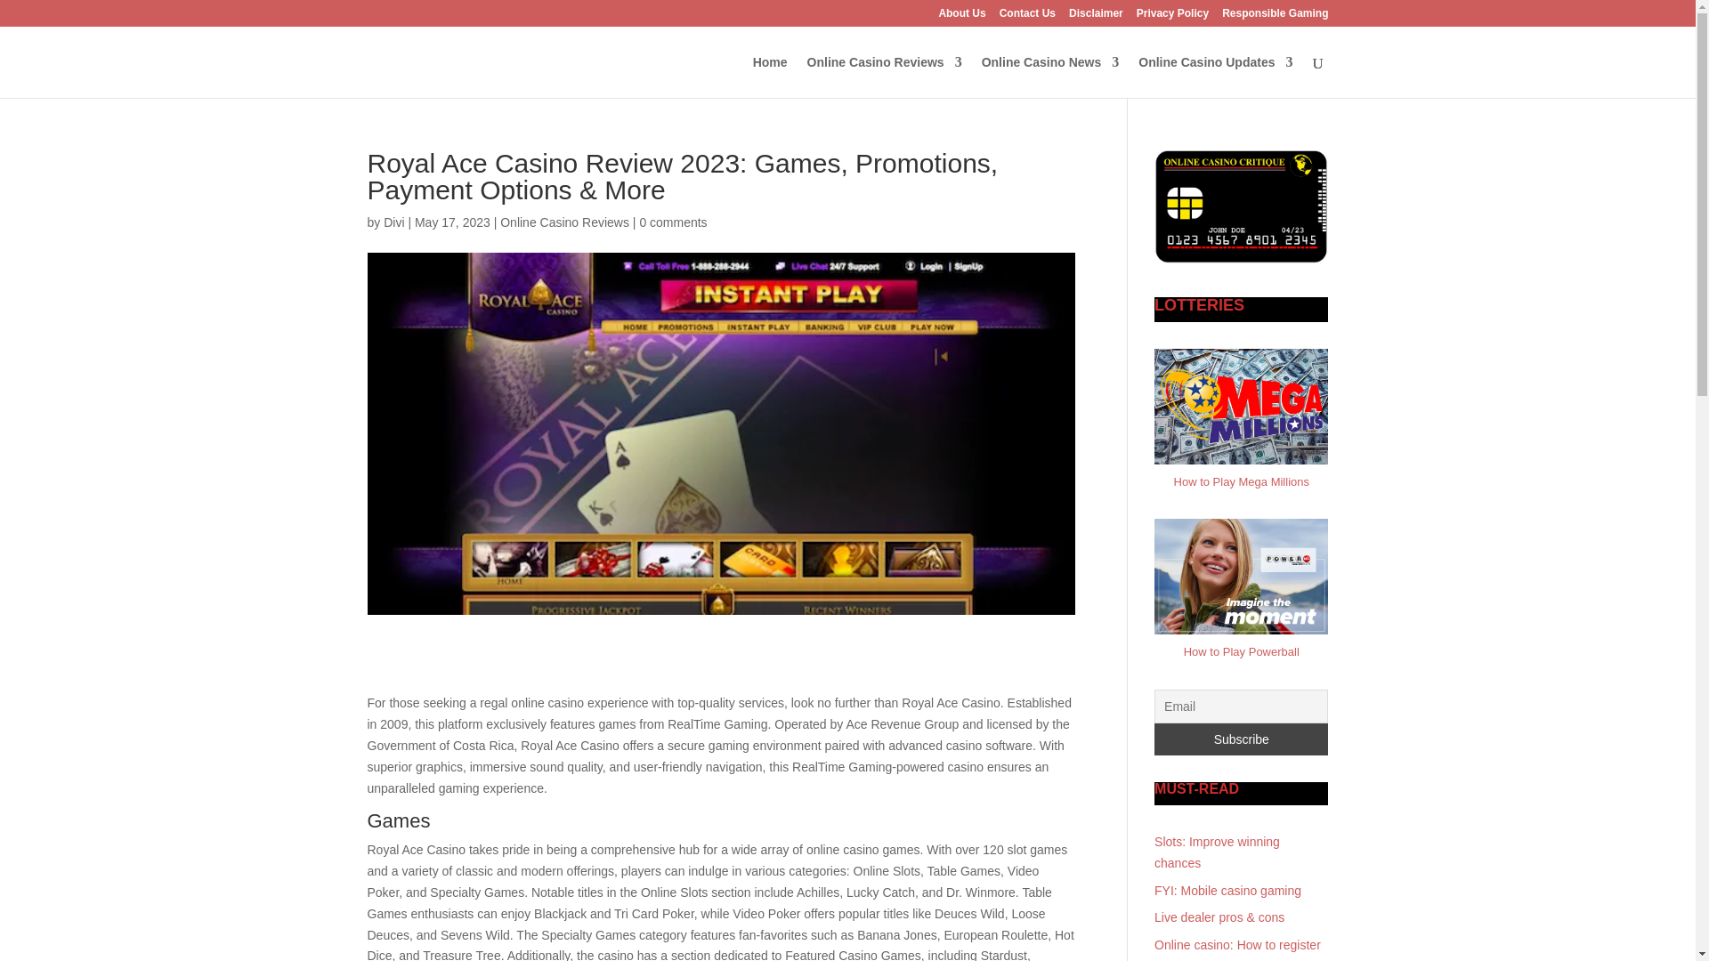 The height and width of the screenshot is (961, 1709). Describe the element at coordinates (961, 17) in the screenshot. I see `About Us` at that location.